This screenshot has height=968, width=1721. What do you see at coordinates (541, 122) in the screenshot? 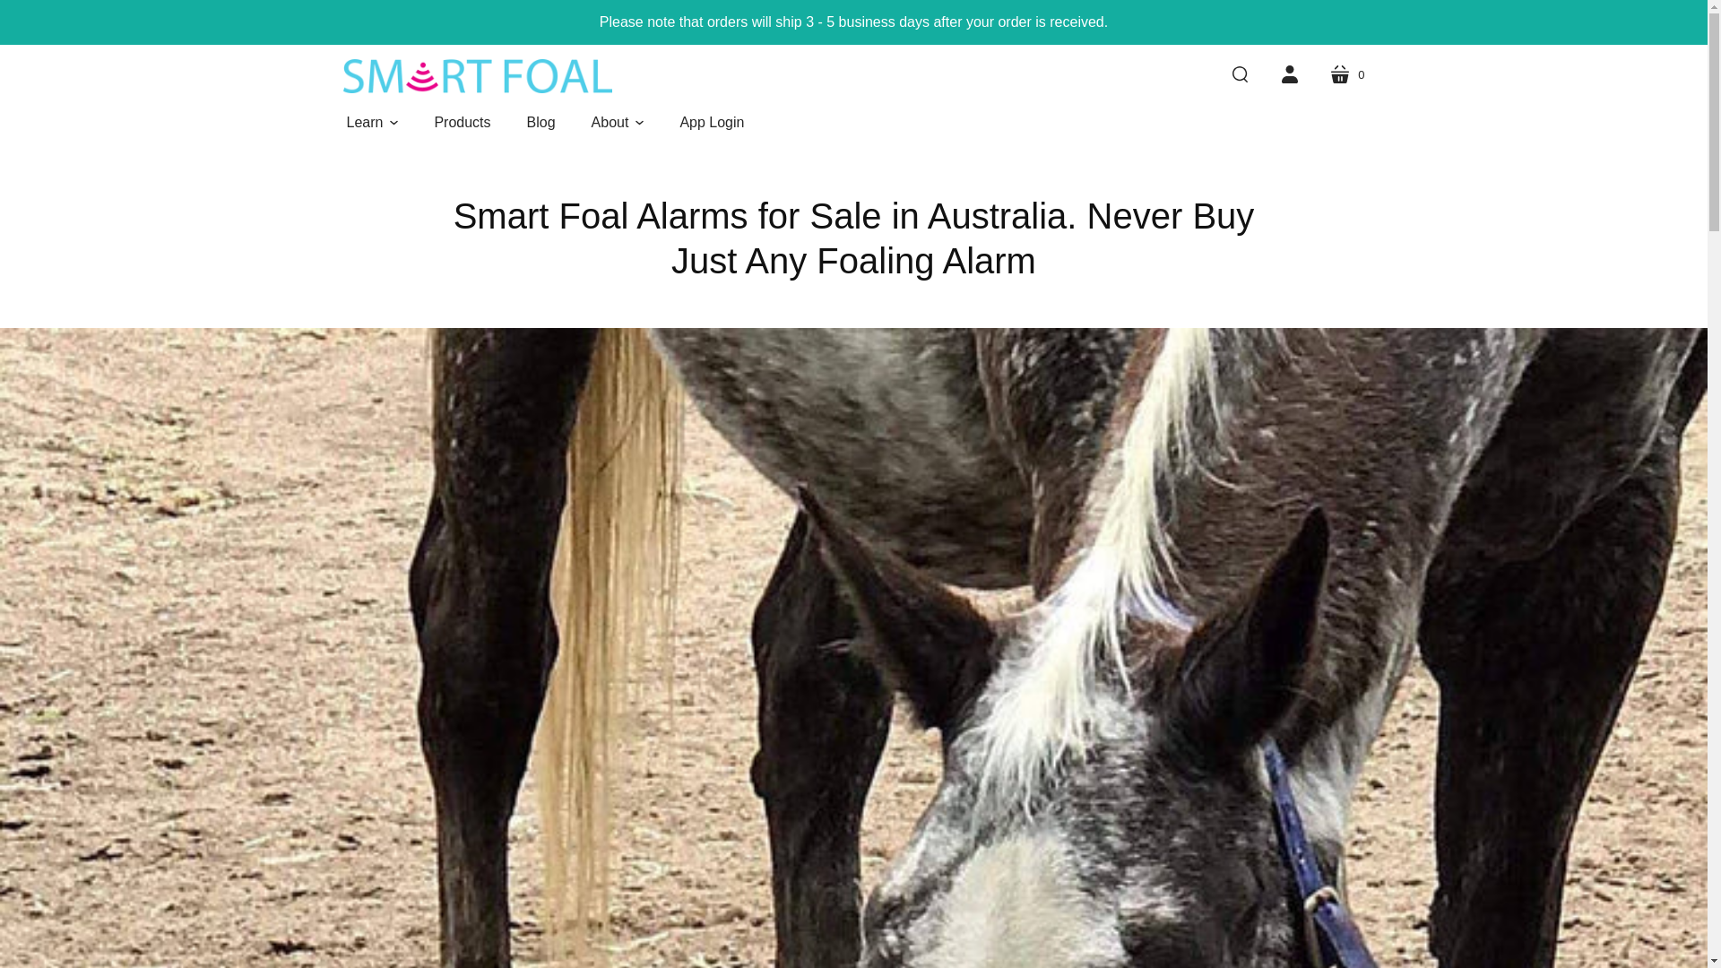
I see `account` at bounding box center [541, 122].